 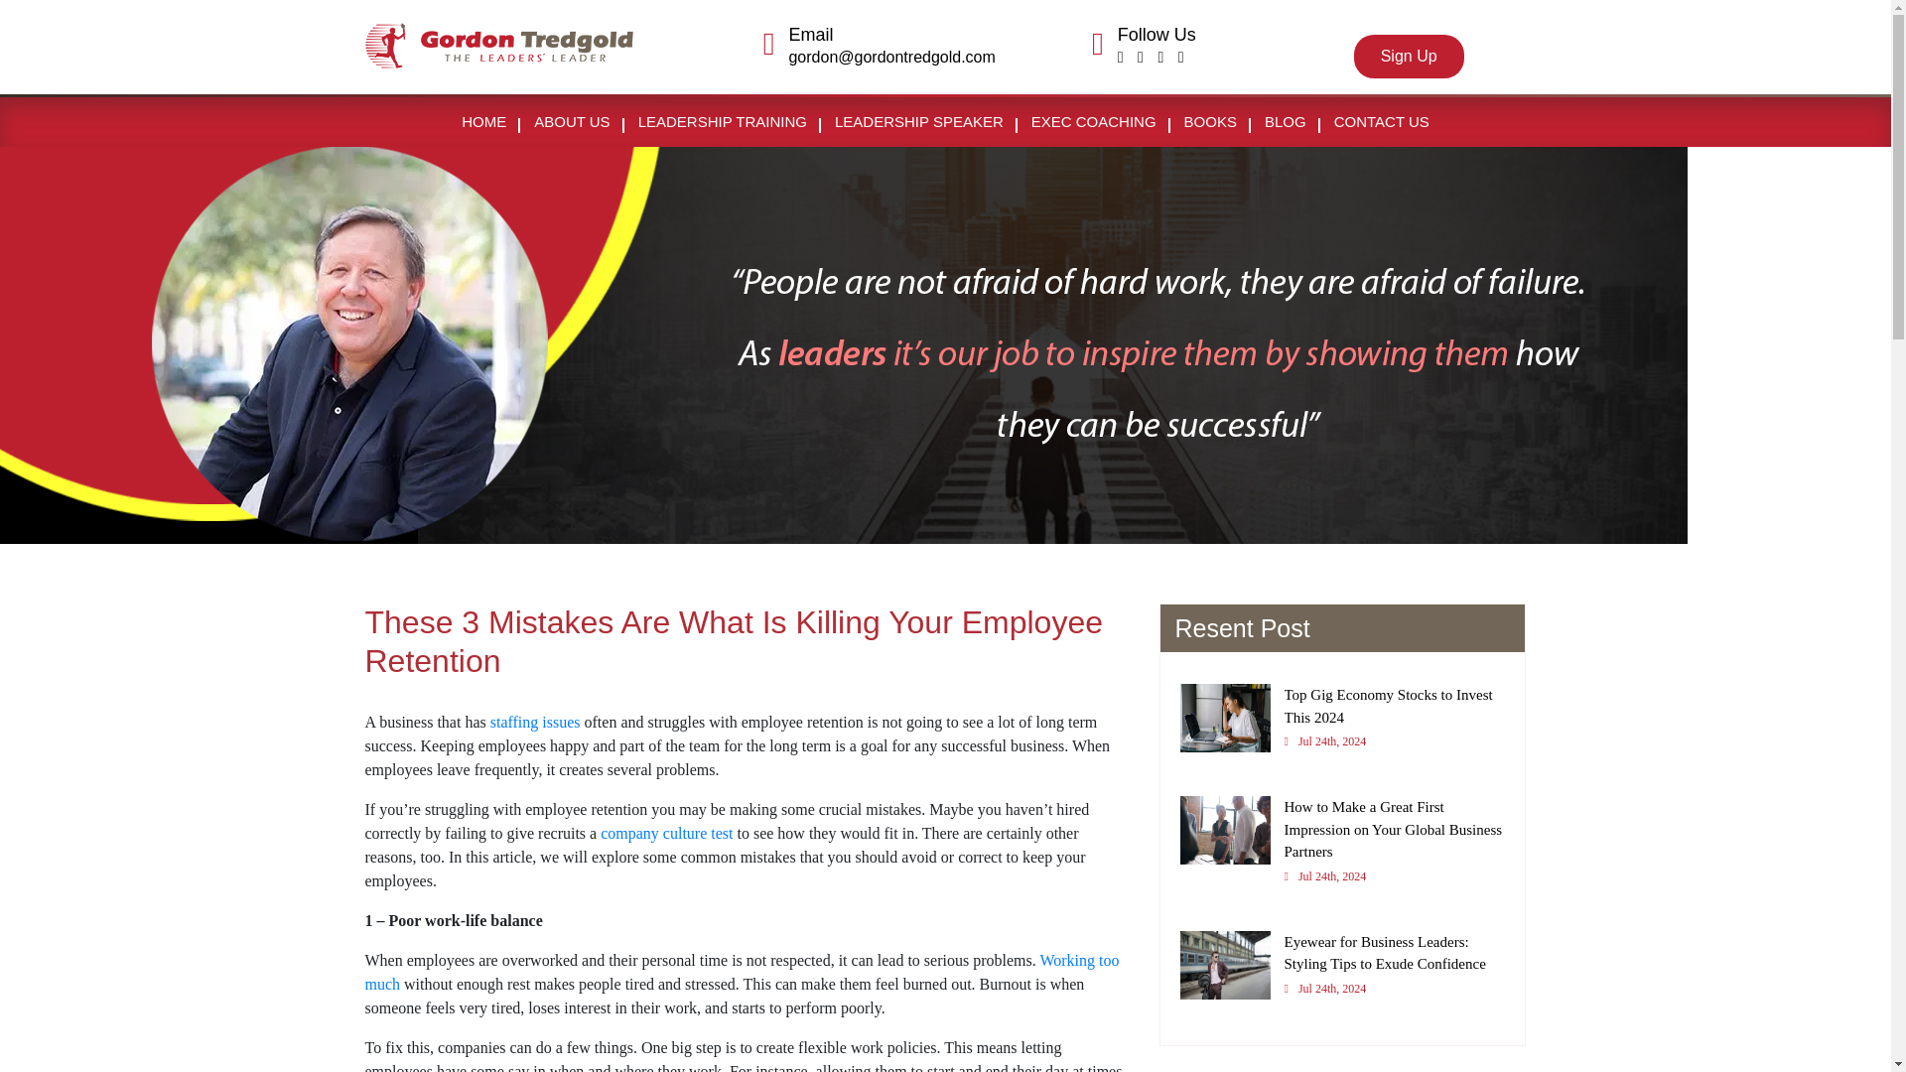 What do you see at coordinates (1094, 121) in the screenshot?
I see `staffing issues` at bounding box center [1094, 121].